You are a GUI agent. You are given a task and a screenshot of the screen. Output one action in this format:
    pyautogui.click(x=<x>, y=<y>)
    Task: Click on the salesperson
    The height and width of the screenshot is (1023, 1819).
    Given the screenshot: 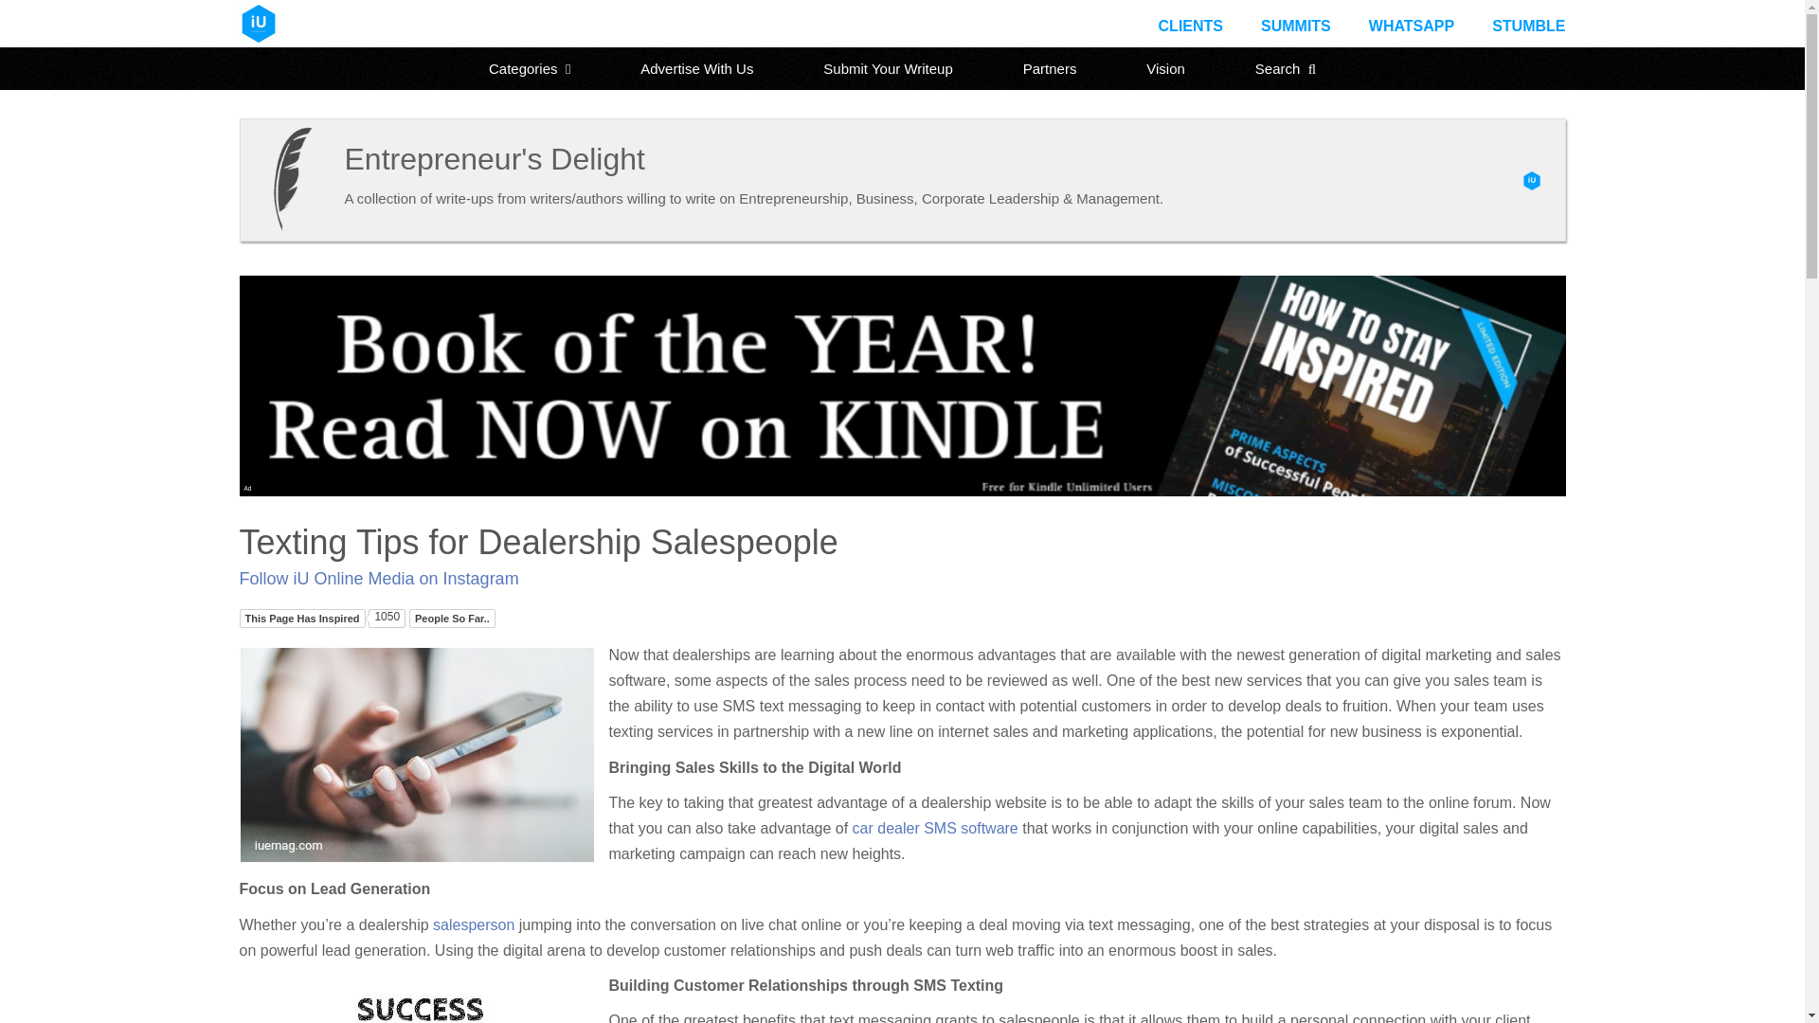 What is the action you would take?
    pyautogui.click(x=474, y=924)
    